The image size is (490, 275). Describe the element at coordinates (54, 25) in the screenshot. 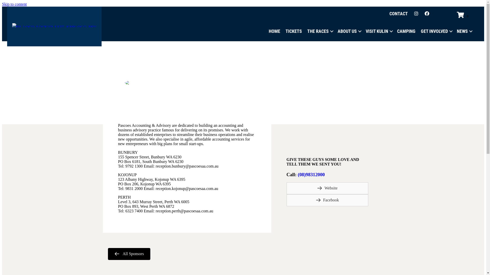

I see `KBR_LOGO_LOCKUP_LEFT_KBRLOGO_REV` at that location.